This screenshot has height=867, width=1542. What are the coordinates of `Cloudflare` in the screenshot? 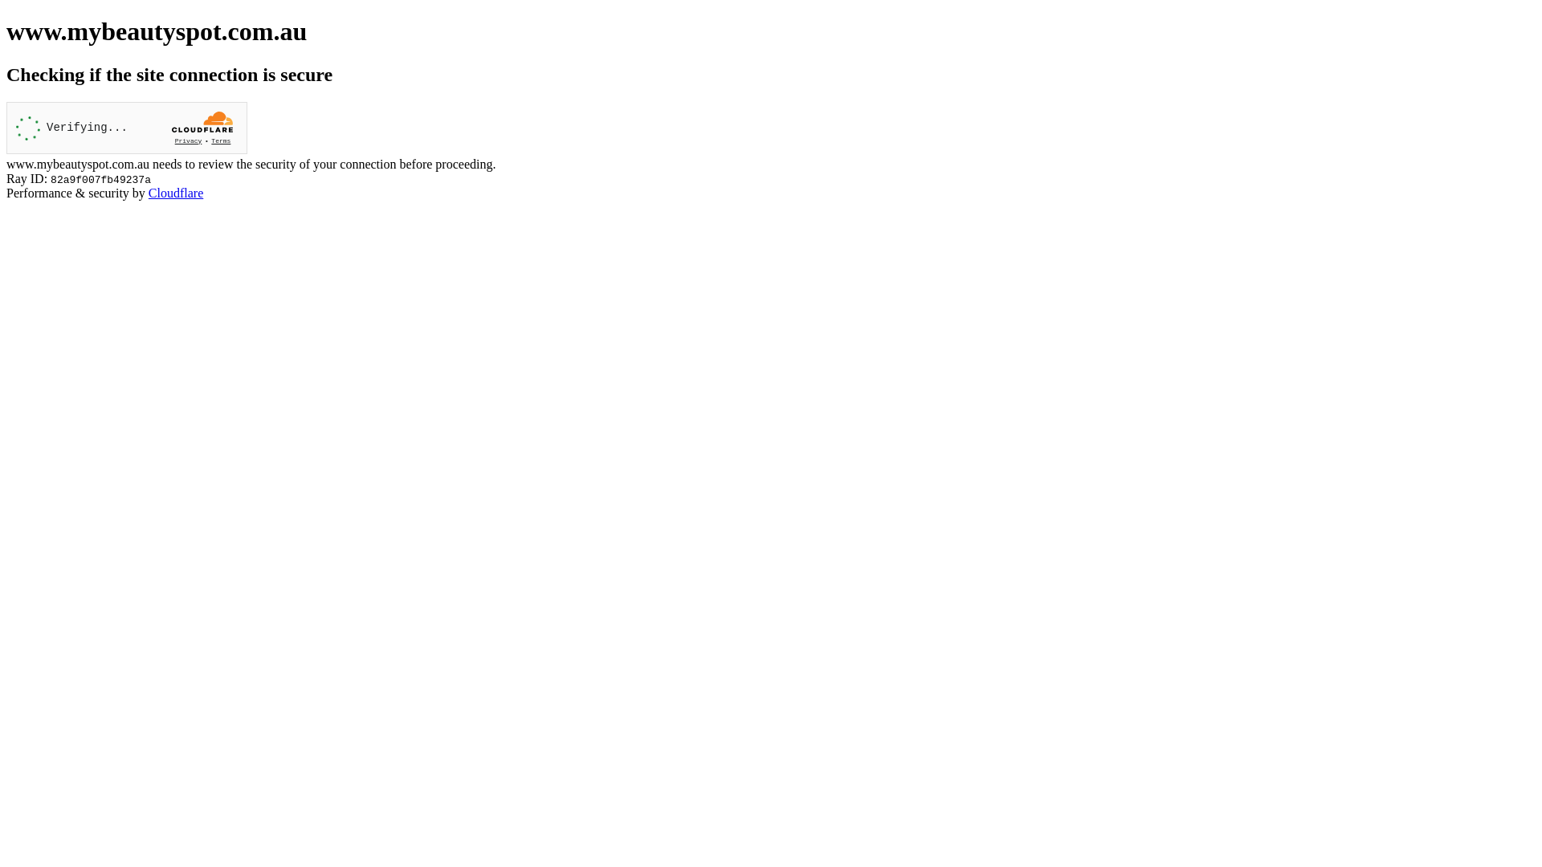 It's located at (176, 193).